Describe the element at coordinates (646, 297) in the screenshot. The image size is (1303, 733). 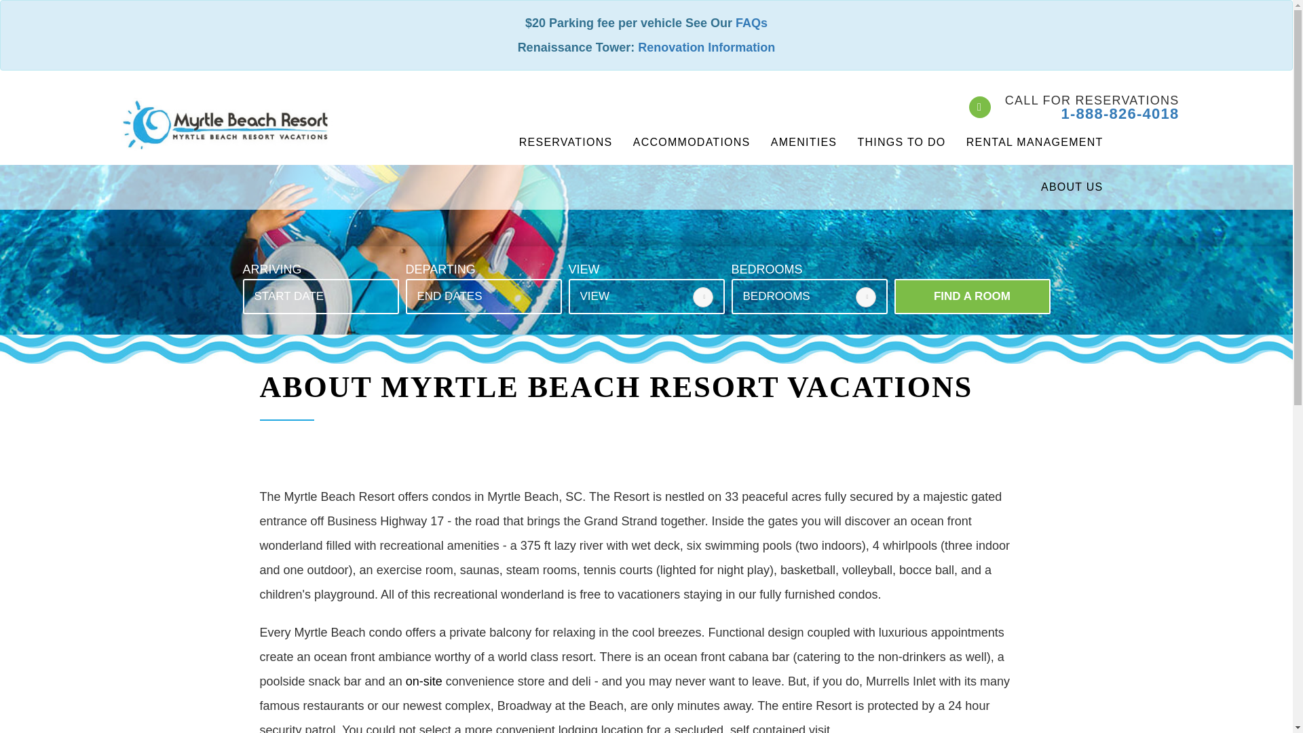
I see `view` at that location.